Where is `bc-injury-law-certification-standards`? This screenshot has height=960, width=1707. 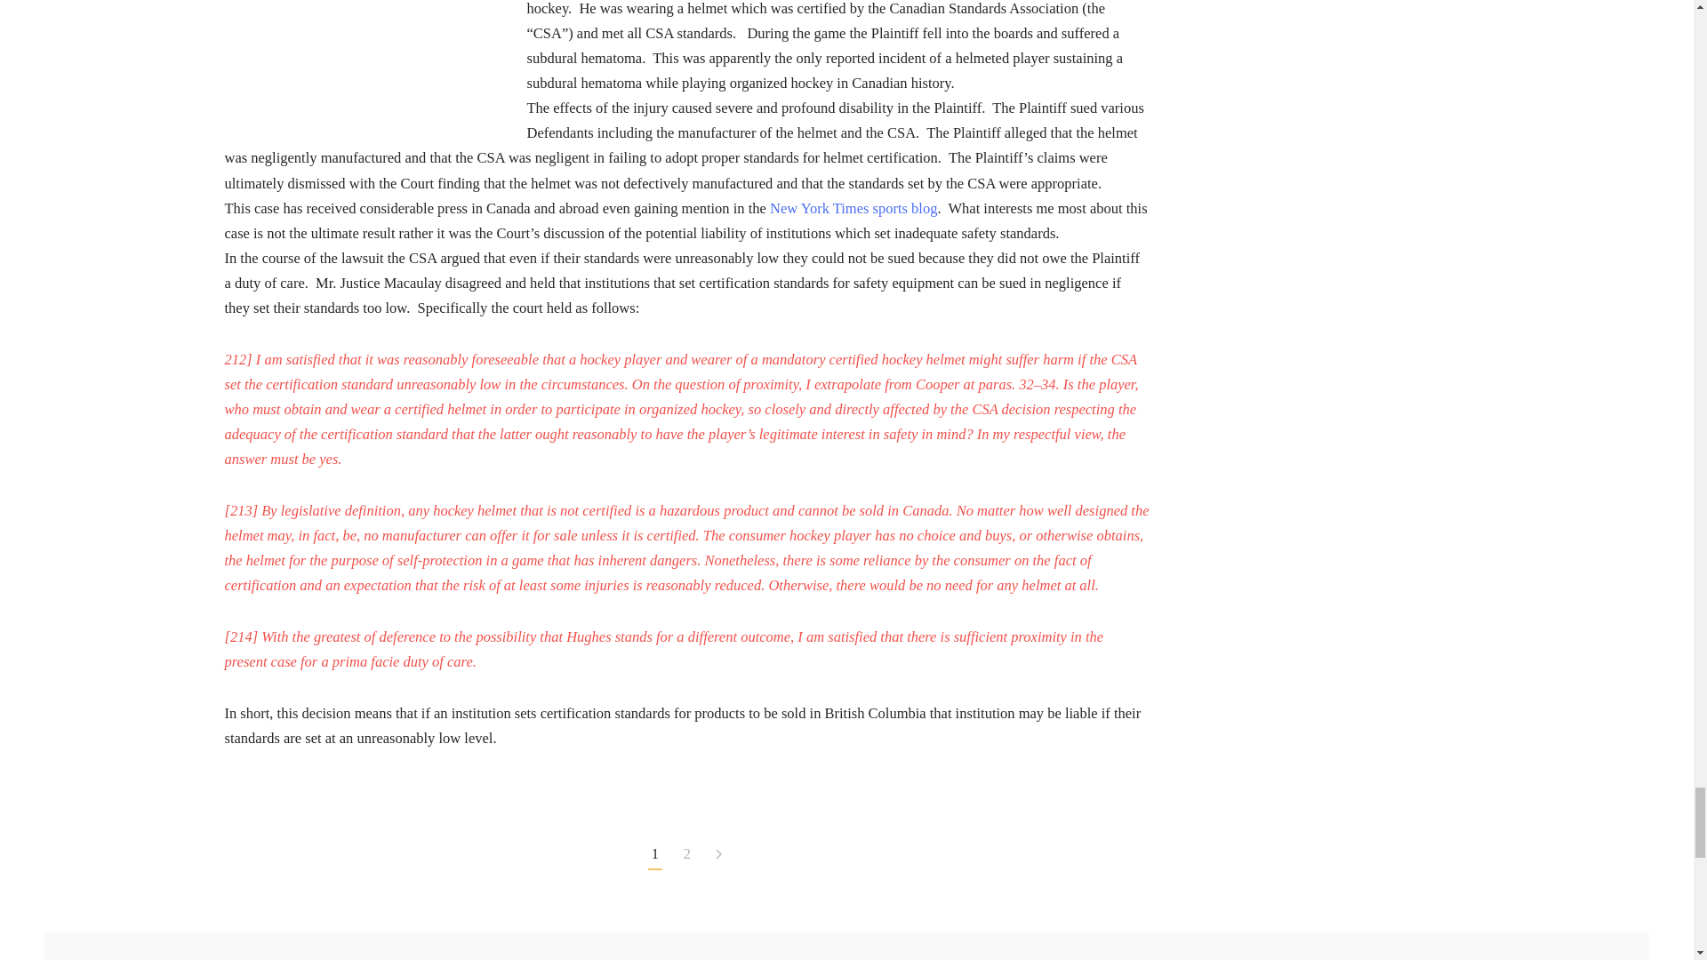
bc-injury-law-certification-standards is located at coordinates (357, 69).